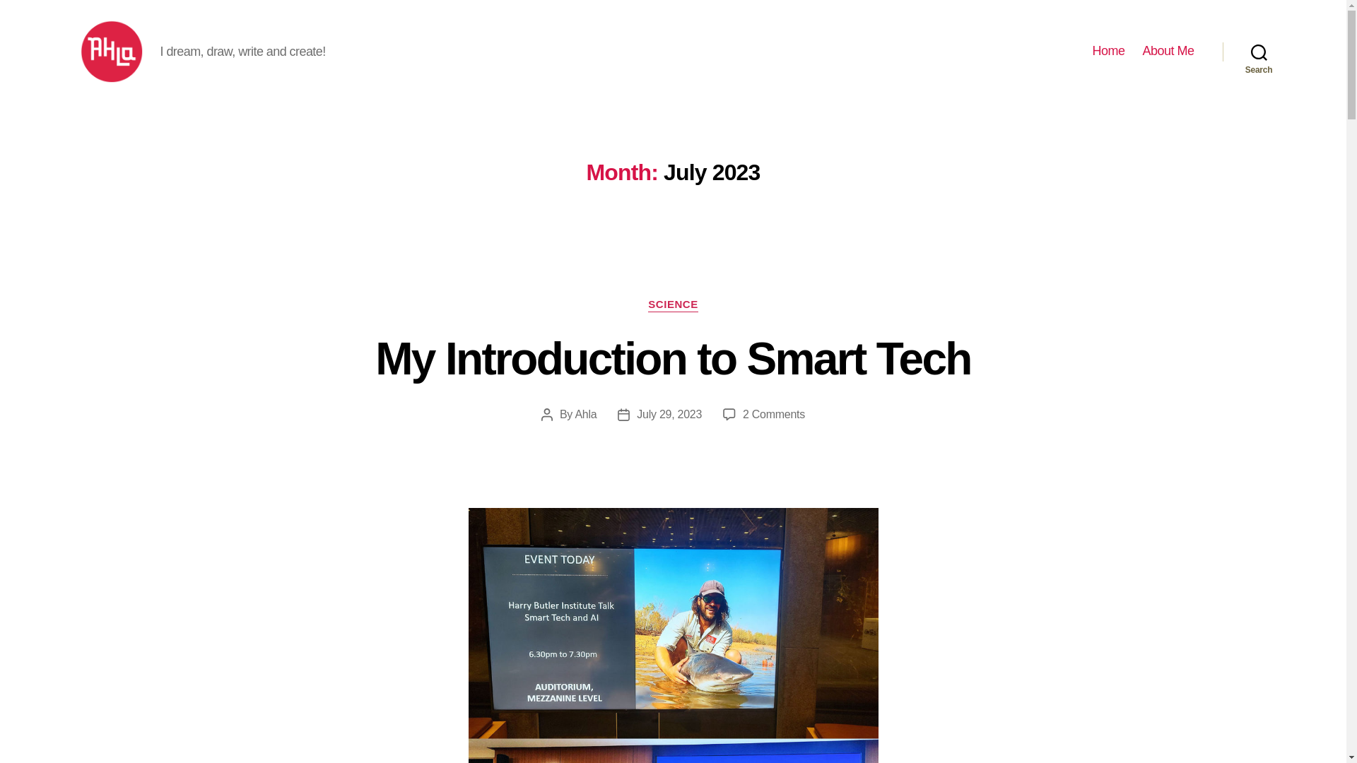 The height and width of the screenshot is (763, 1357). What do you see at coordinates (673, 305) in the screenshot?
I see `SCIENCE` at bounding box center [673, 305].